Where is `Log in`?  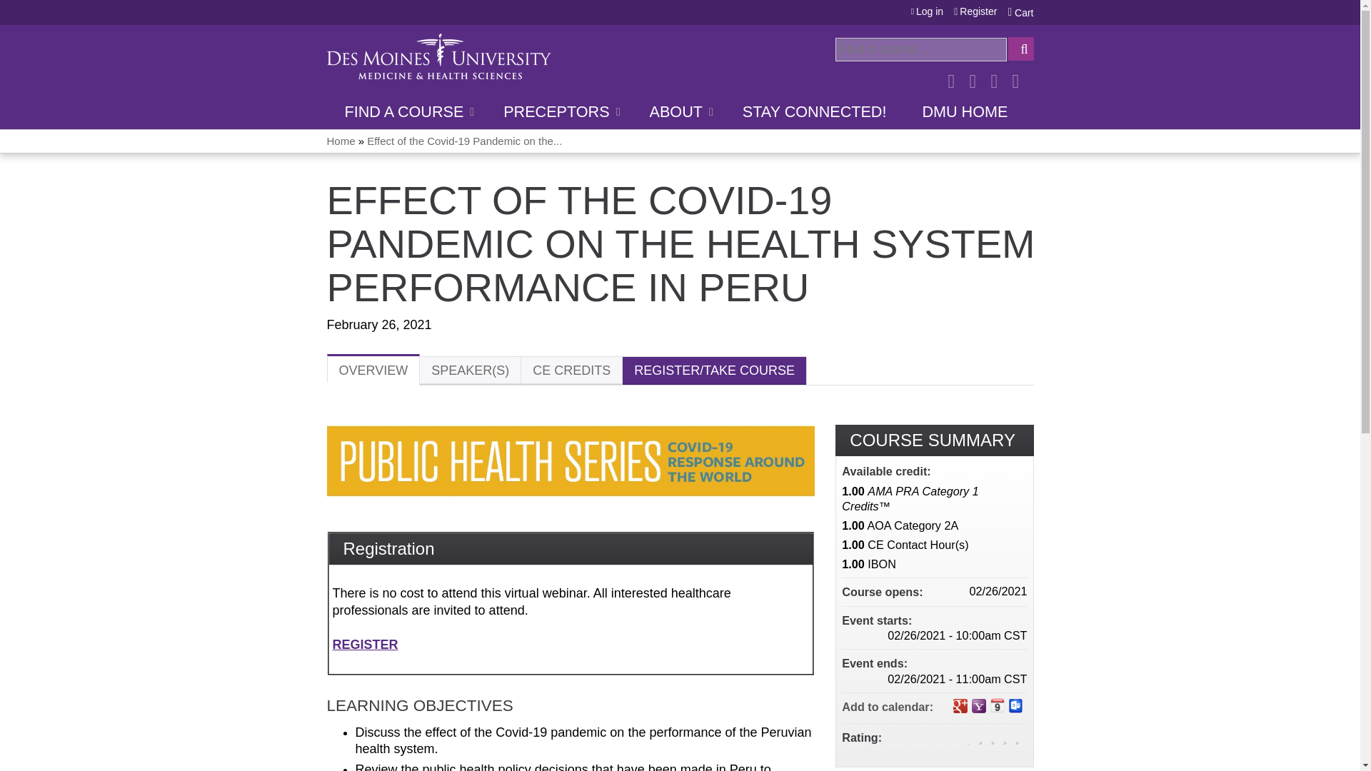 Log in is located at coordinates (928, 11).